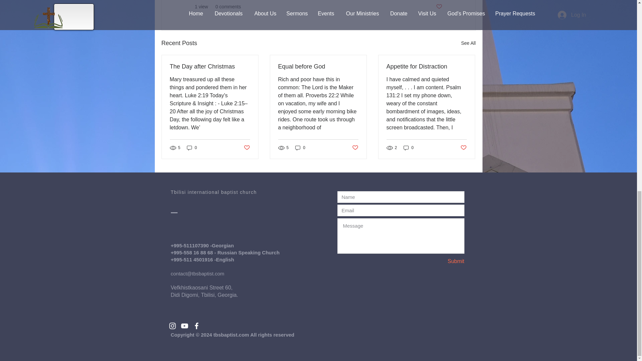 This screenshot has width=642, height=361. What do you see at coordinates (355, 148) in the screenshot?
I see `Post not marked as liked` at bounding box center [355, 148].